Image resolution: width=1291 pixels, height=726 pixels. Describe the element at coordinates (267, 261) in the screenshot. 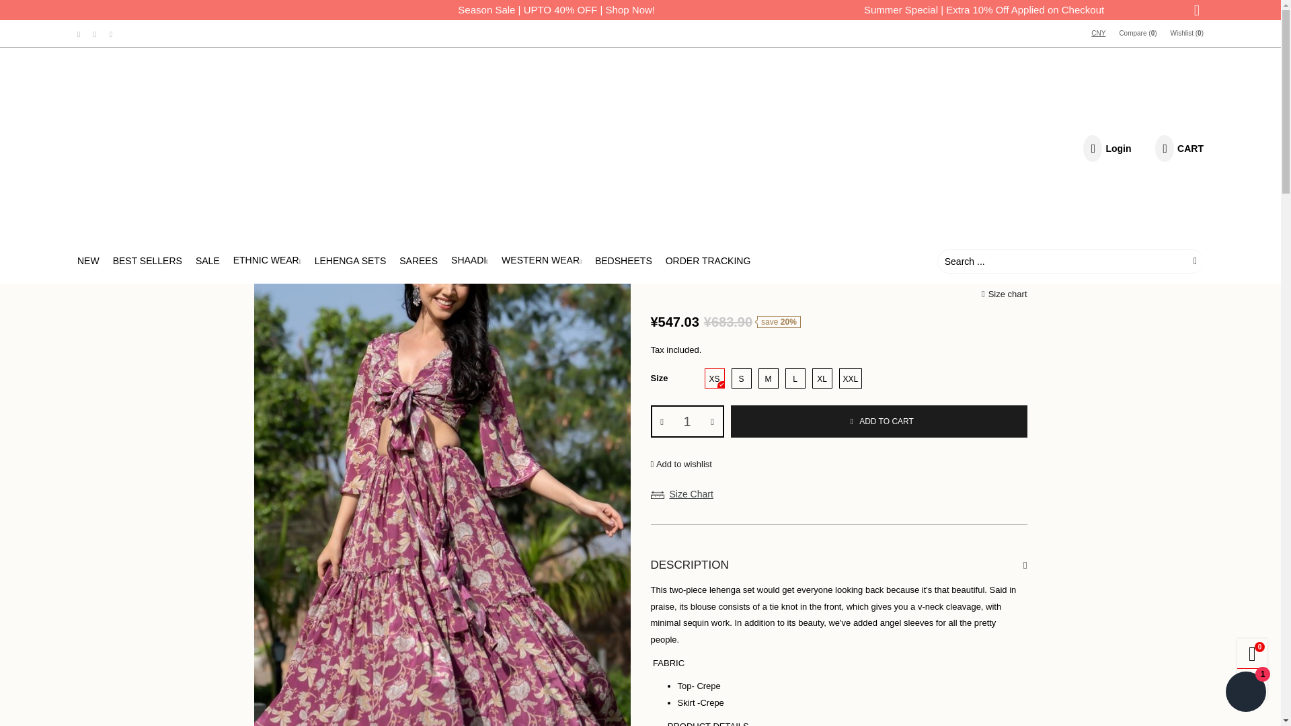

I see `ETHNIC WEAR` at that location.